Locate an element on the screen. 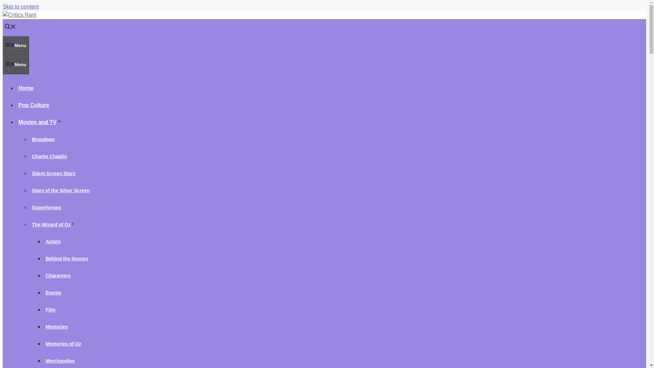 This screenshot has width=654, height=368. Actors is located at coordinates (53, 241).